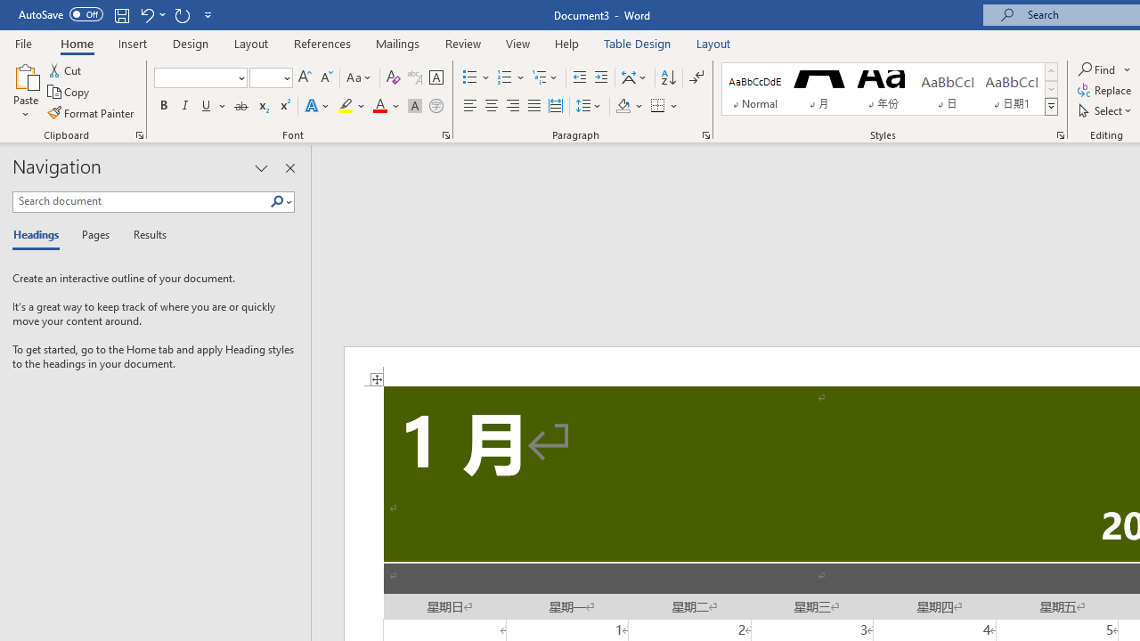 Image resolution: width=1140 pixels, height=641 pixels. I want to click on Undo Grow Font, so click(151, 14).